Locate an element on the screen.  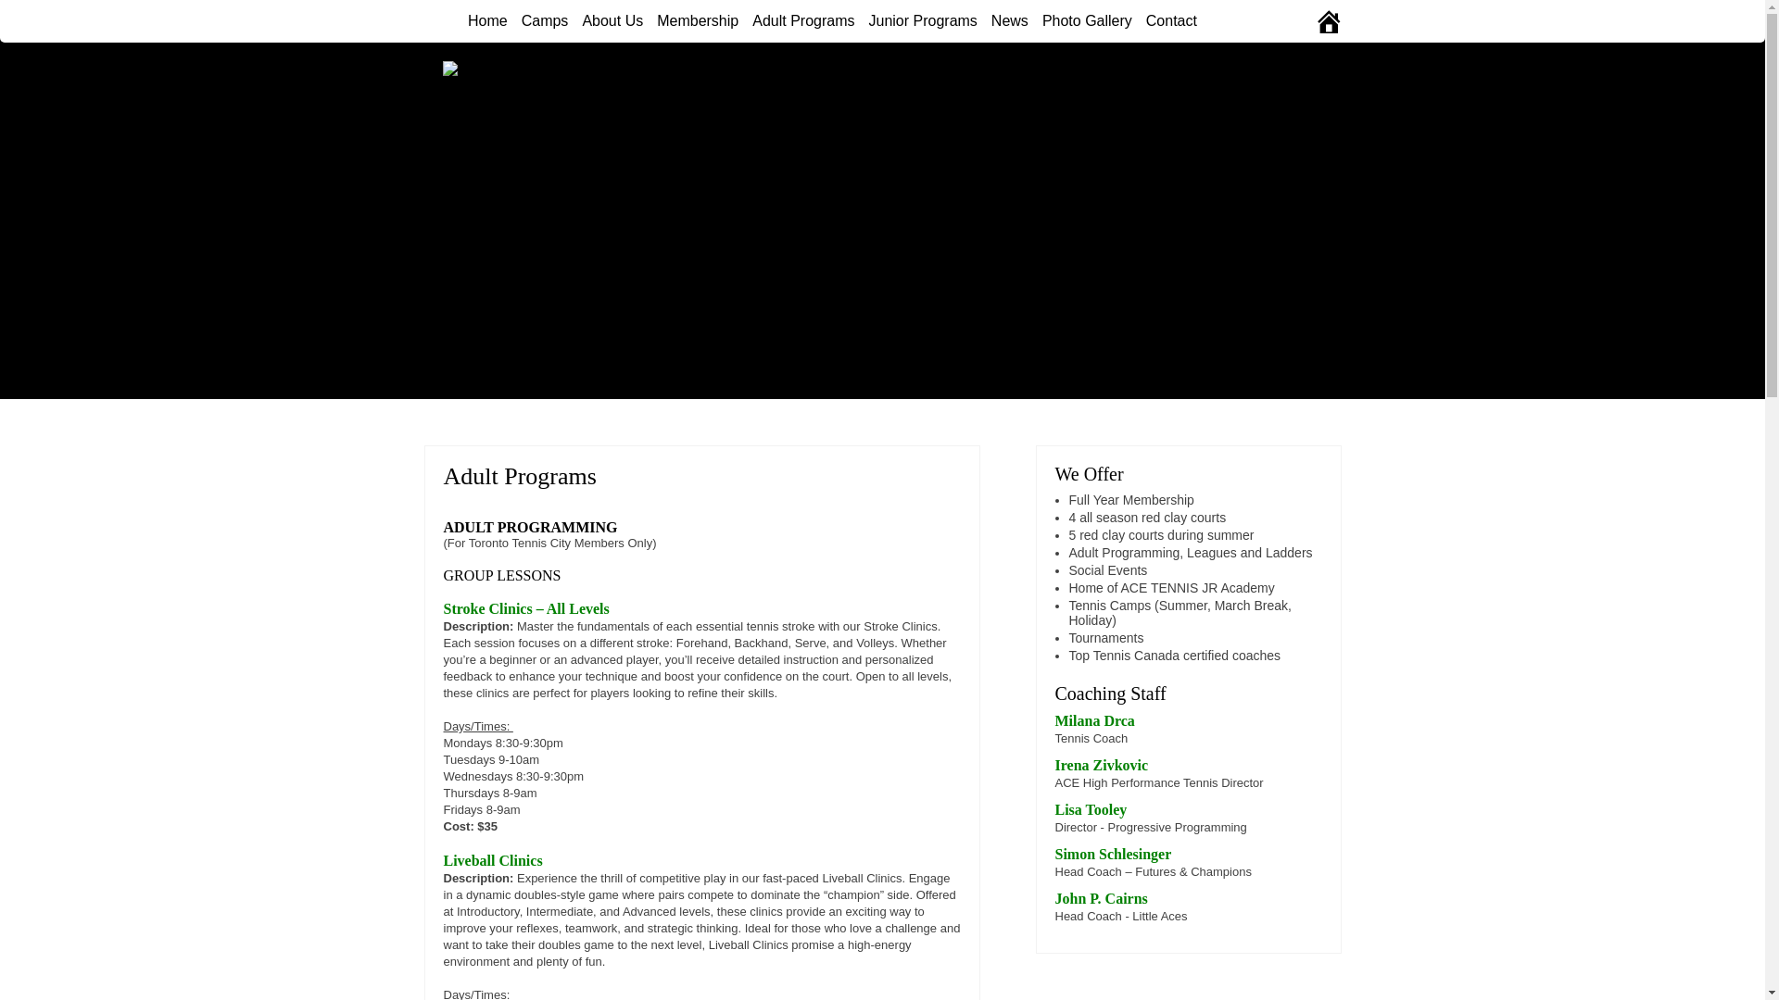
Camps is located at coordinates (537, 21).